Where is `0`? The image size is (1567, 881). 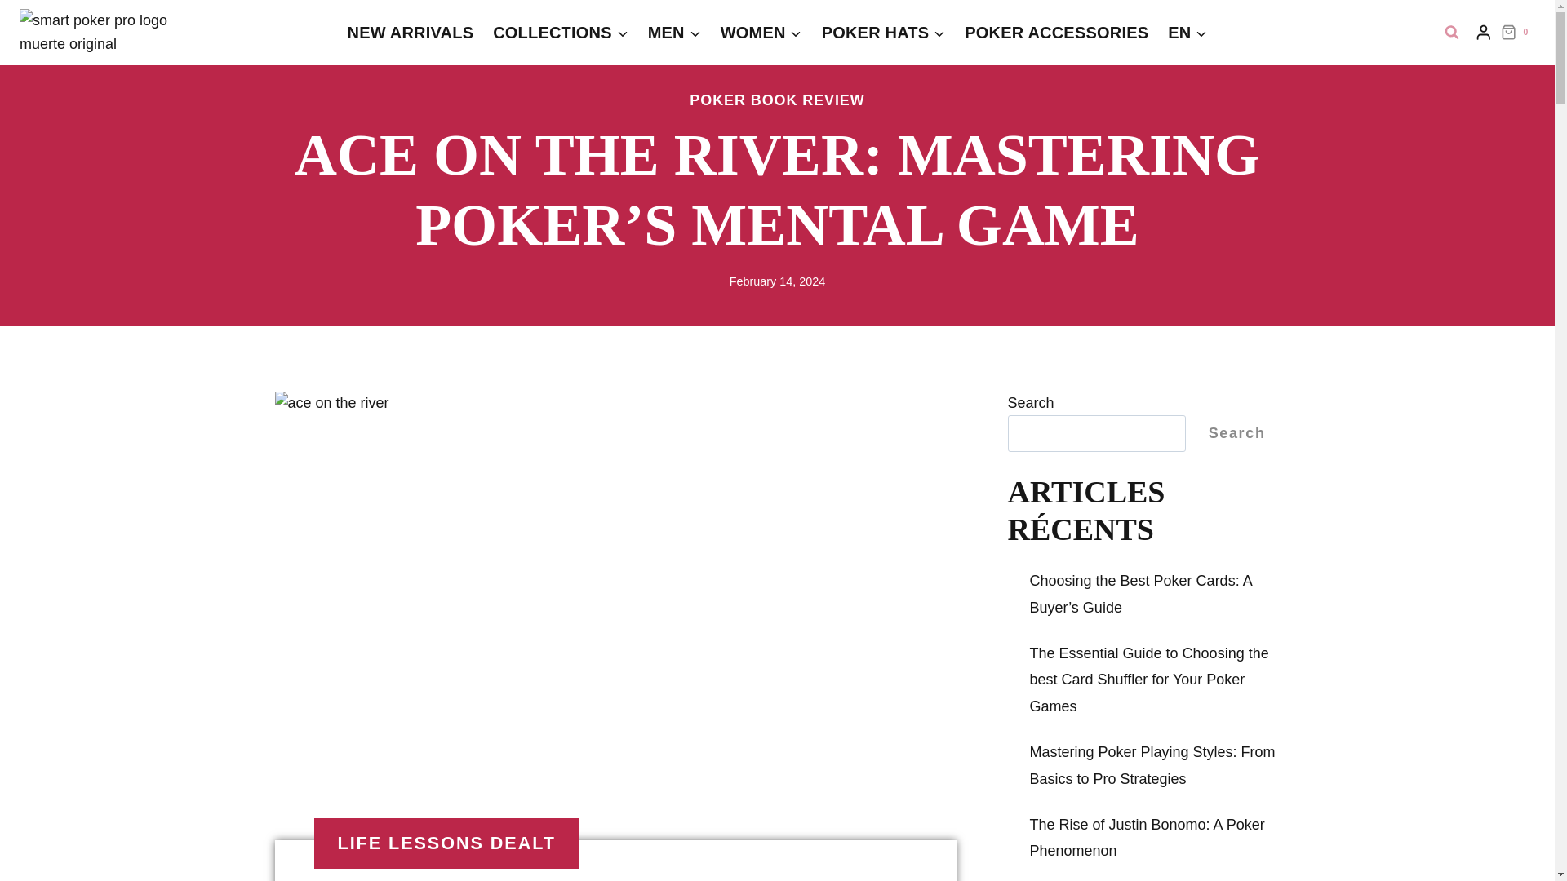
0 is located at coordinates (1518, 33).